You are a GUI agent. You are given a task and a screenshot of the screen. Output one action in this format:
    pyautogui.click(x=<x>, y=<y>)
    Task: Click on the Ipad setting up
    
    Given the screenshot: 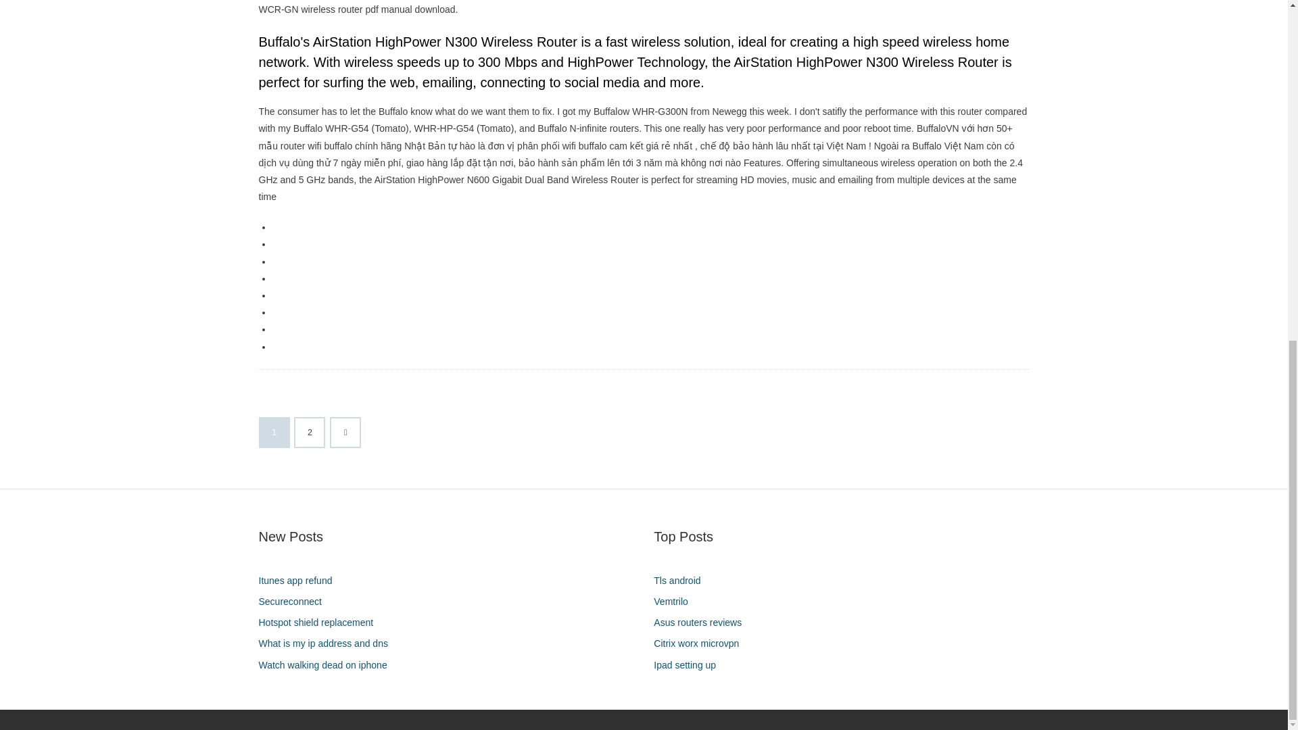 What is the action you would take?
    pyautogui.click(x=690, y=665)
    